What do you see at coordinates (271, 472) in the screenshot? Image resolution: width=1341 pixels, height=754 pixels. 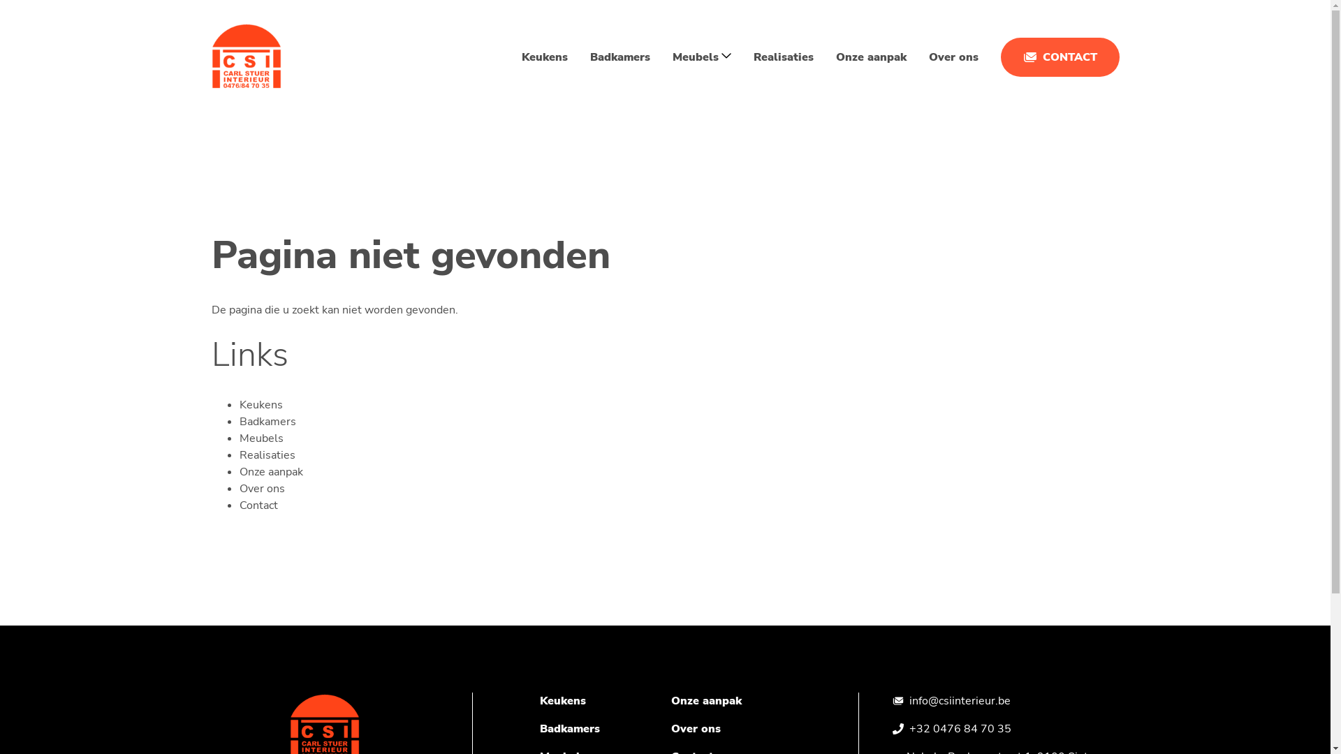 I see `Onze aanpak` at bounding box center [271, 472].